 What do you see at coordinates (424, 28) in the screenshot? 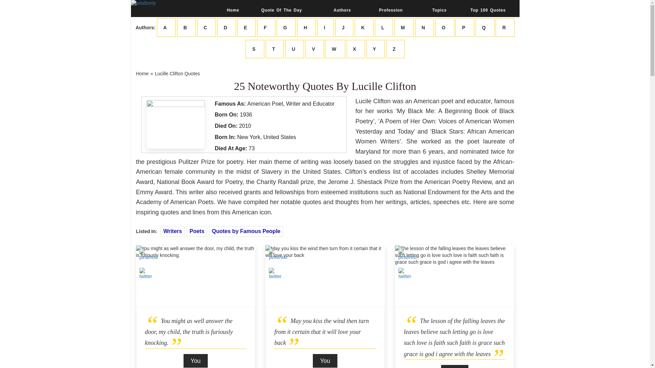
I see `N` at bounding box center [424, 28].